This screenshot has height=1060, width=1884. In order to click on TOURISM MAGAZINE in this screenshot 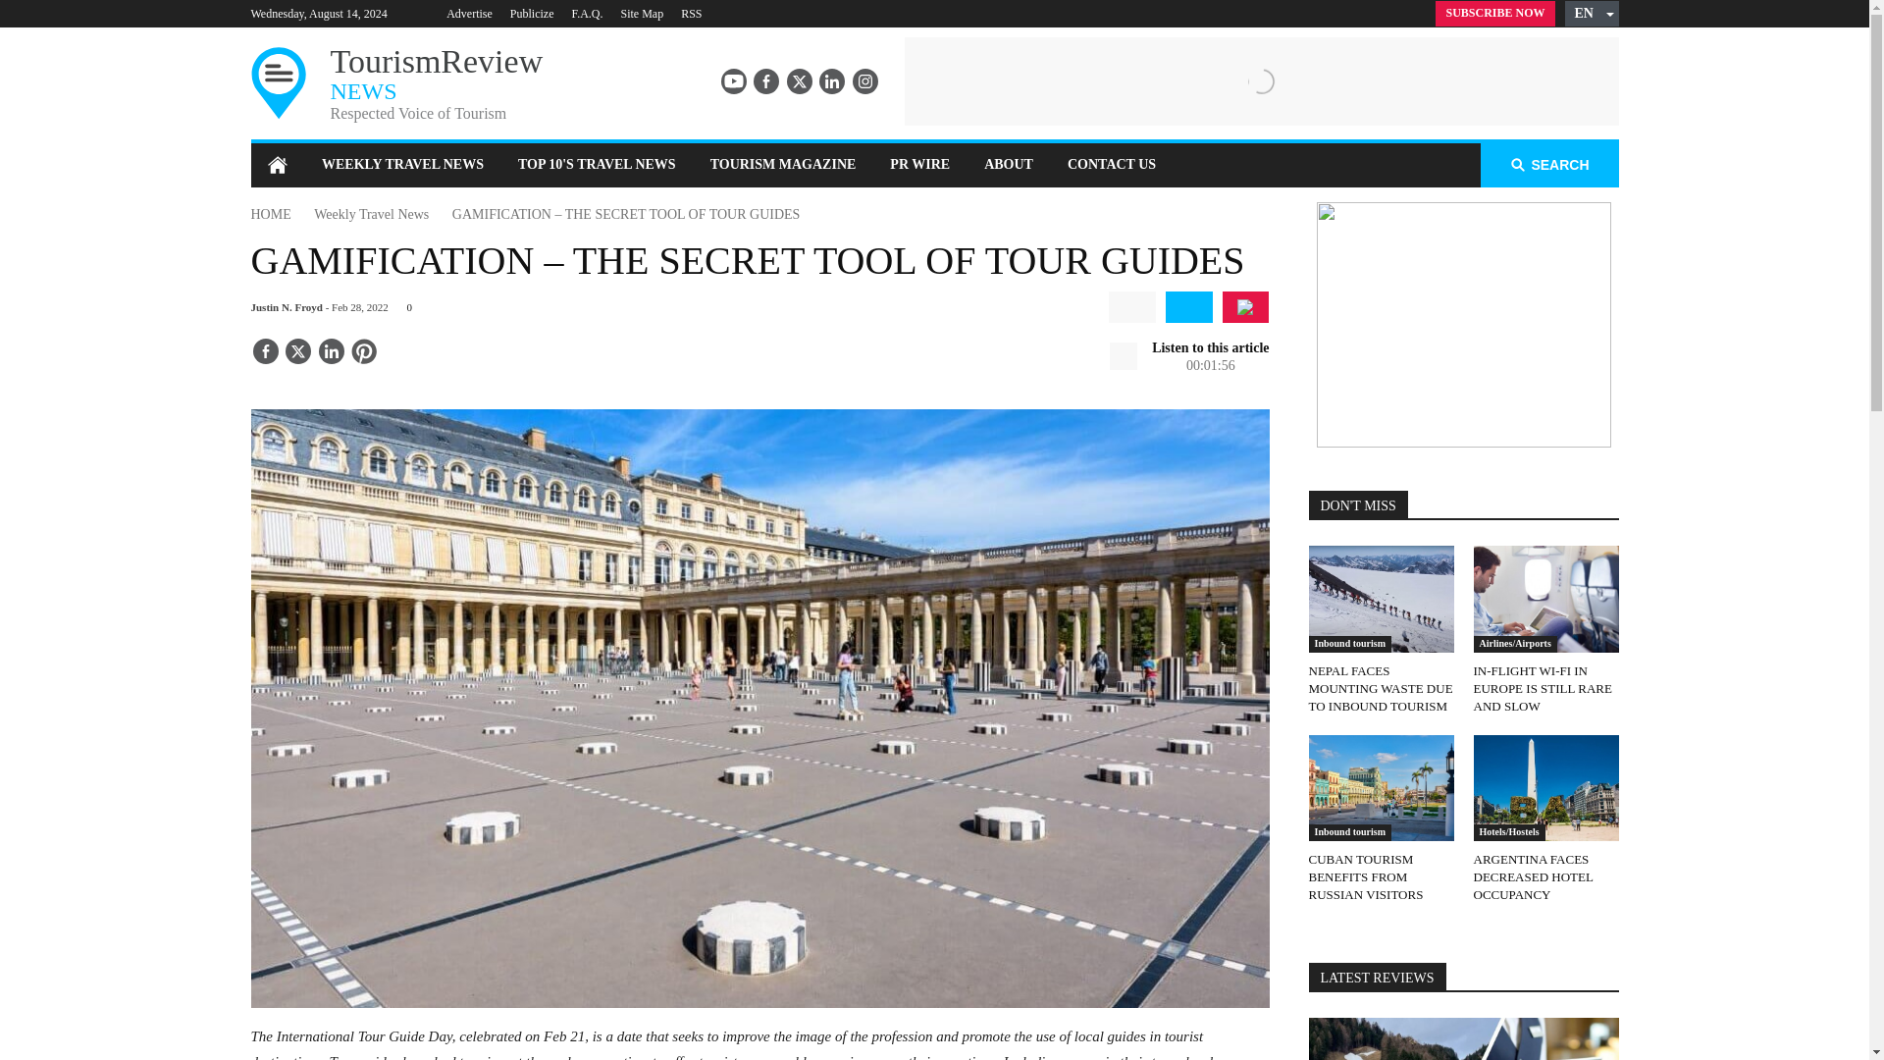, I will do `click(783, 165)`.